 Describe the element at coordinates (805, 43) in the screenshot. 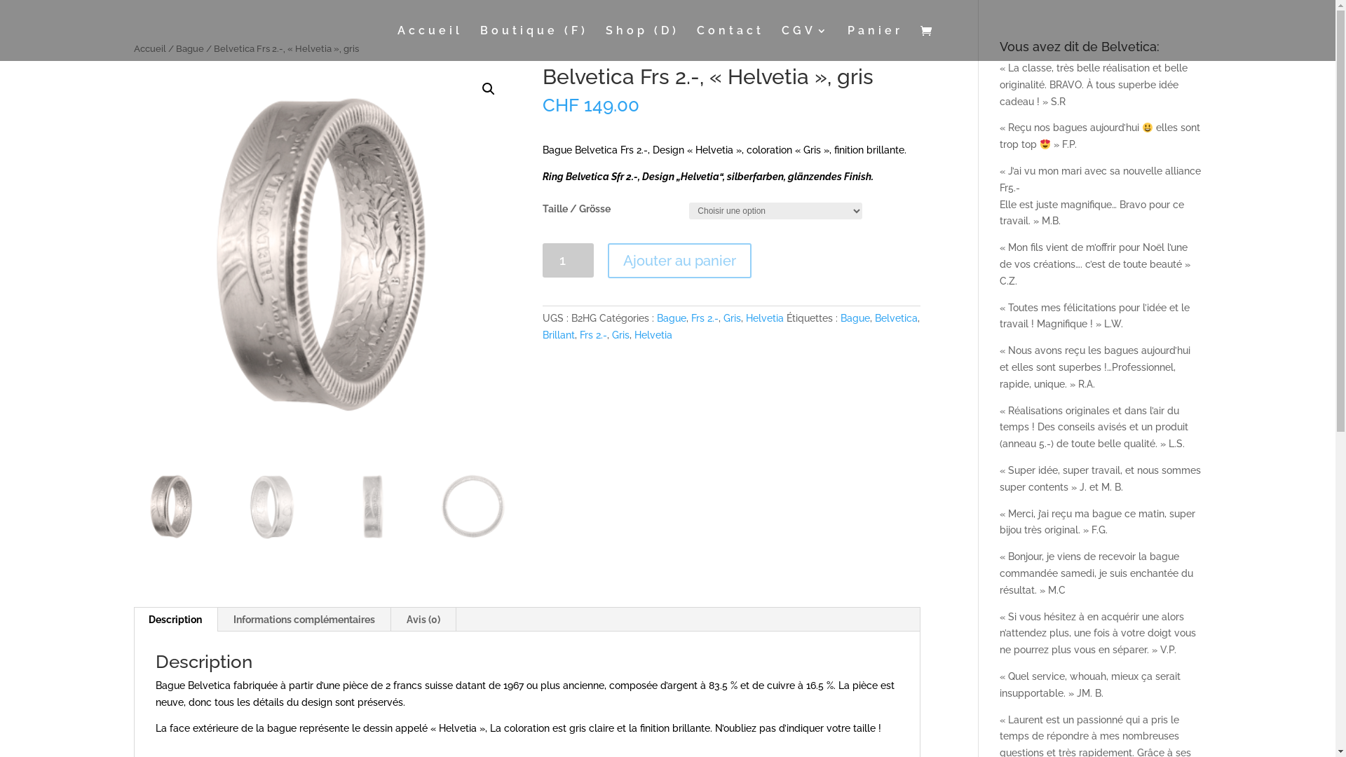

I see `CGV` at that location.